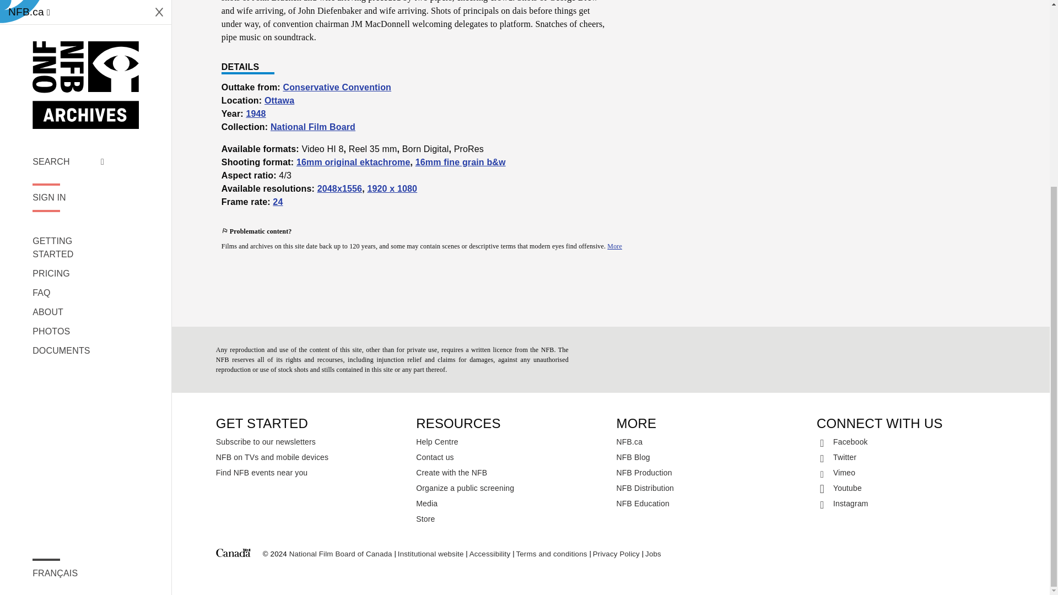 This screenshot has width=1058, height=595. What do you see at coordinates (313, 127) in the screenshot?
I see `National Film Board` at bounding box center [313, 127].